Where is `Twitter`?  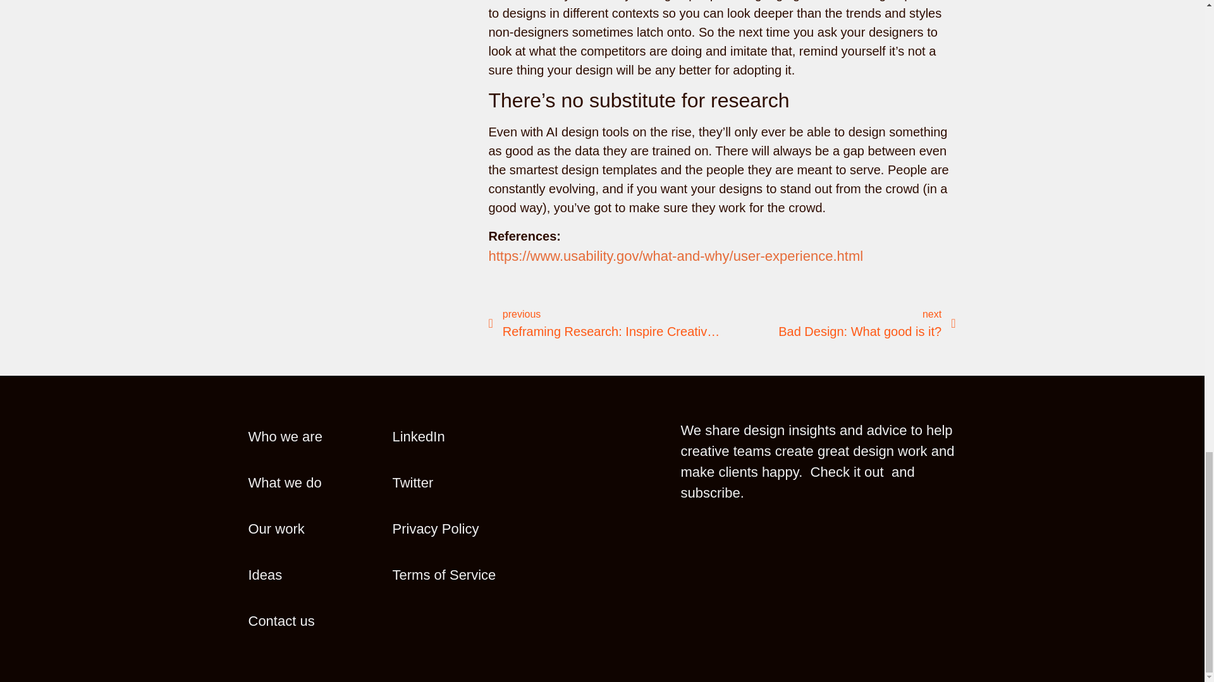 Twitter is located at coordinates (313, 437).